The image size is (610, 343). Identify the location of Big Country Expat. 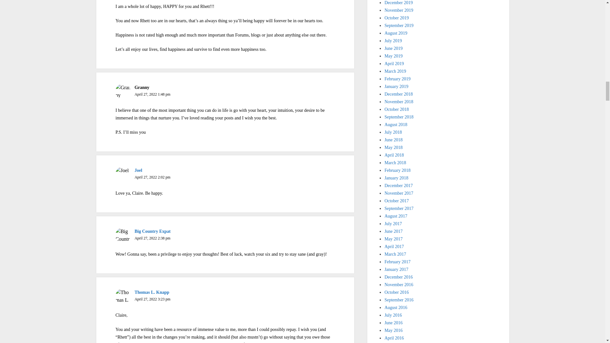
(152, 231).